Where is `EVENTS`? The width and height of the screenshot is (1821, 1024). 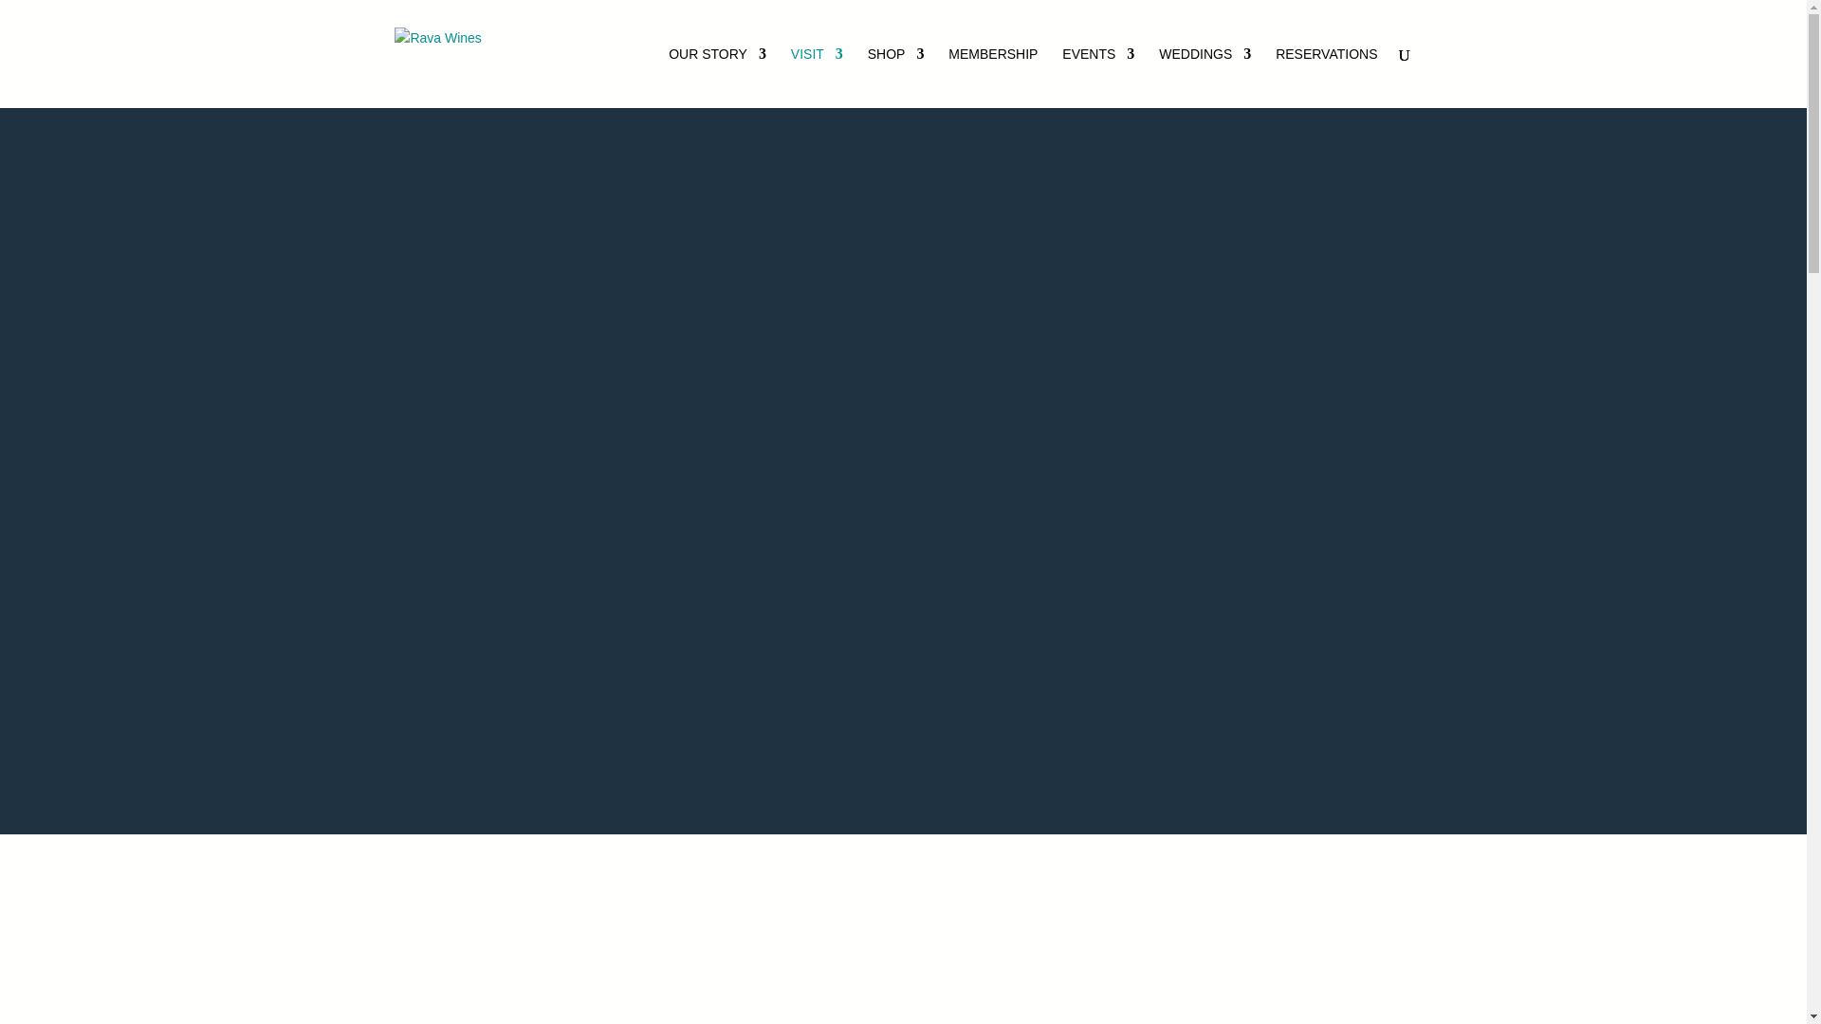 EVENTS is located at coordinates (1098, 78).